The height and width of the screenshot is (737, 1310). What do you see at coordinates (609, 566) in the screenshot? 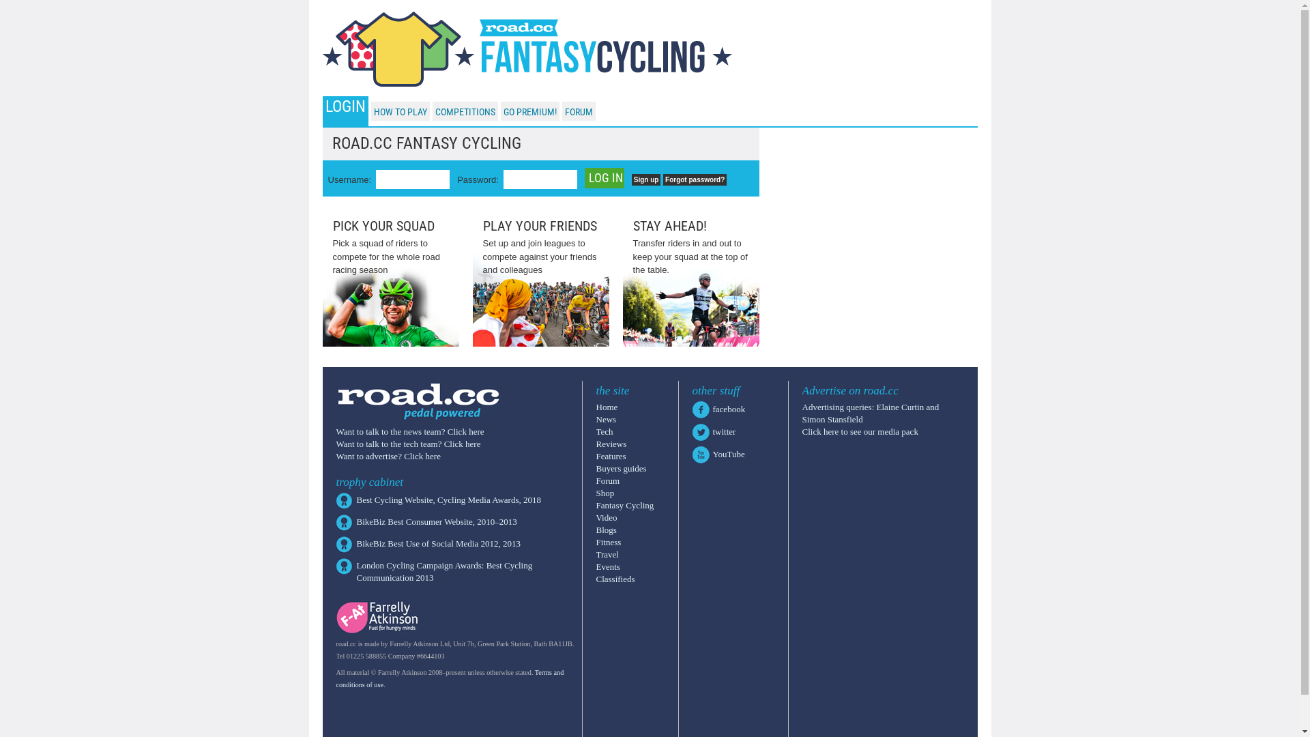
I see `Events` at bounding box center [609, 566].